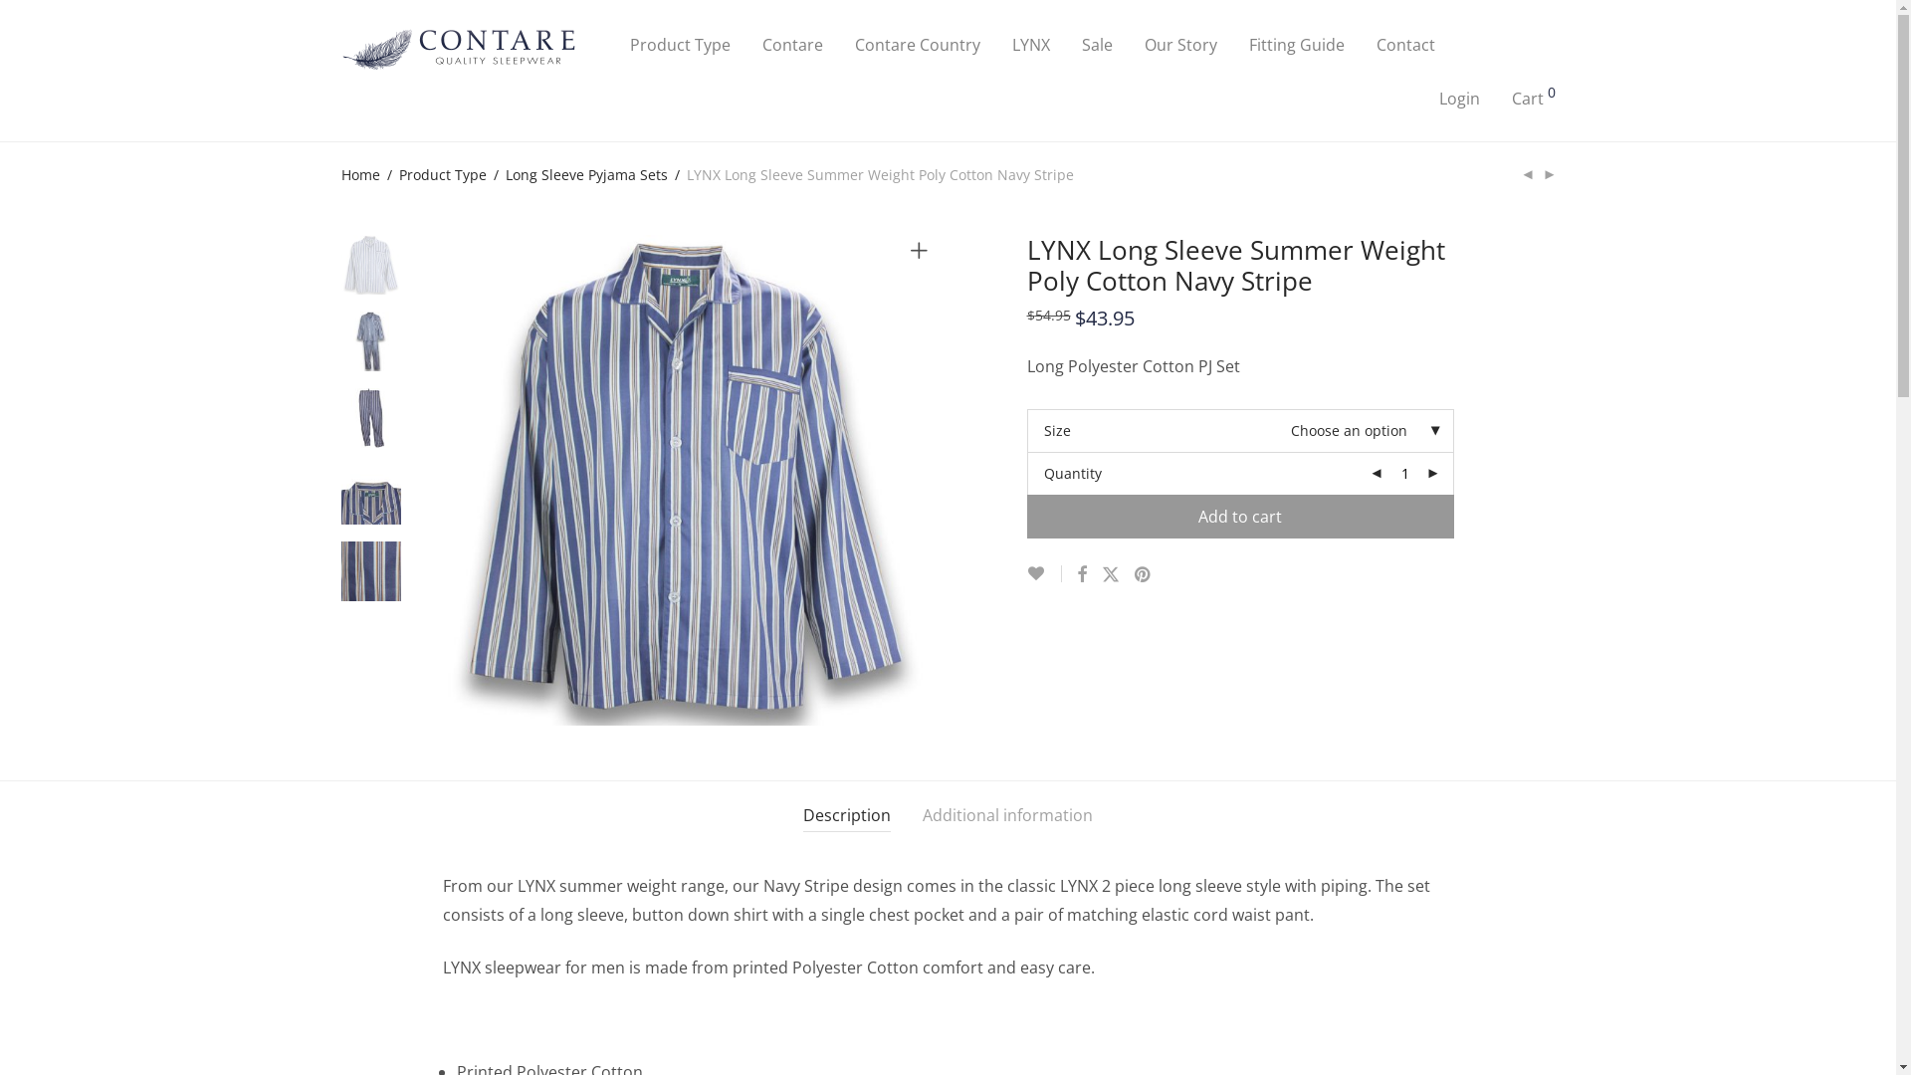  I want to click on Additional information, so click(1007, 816).